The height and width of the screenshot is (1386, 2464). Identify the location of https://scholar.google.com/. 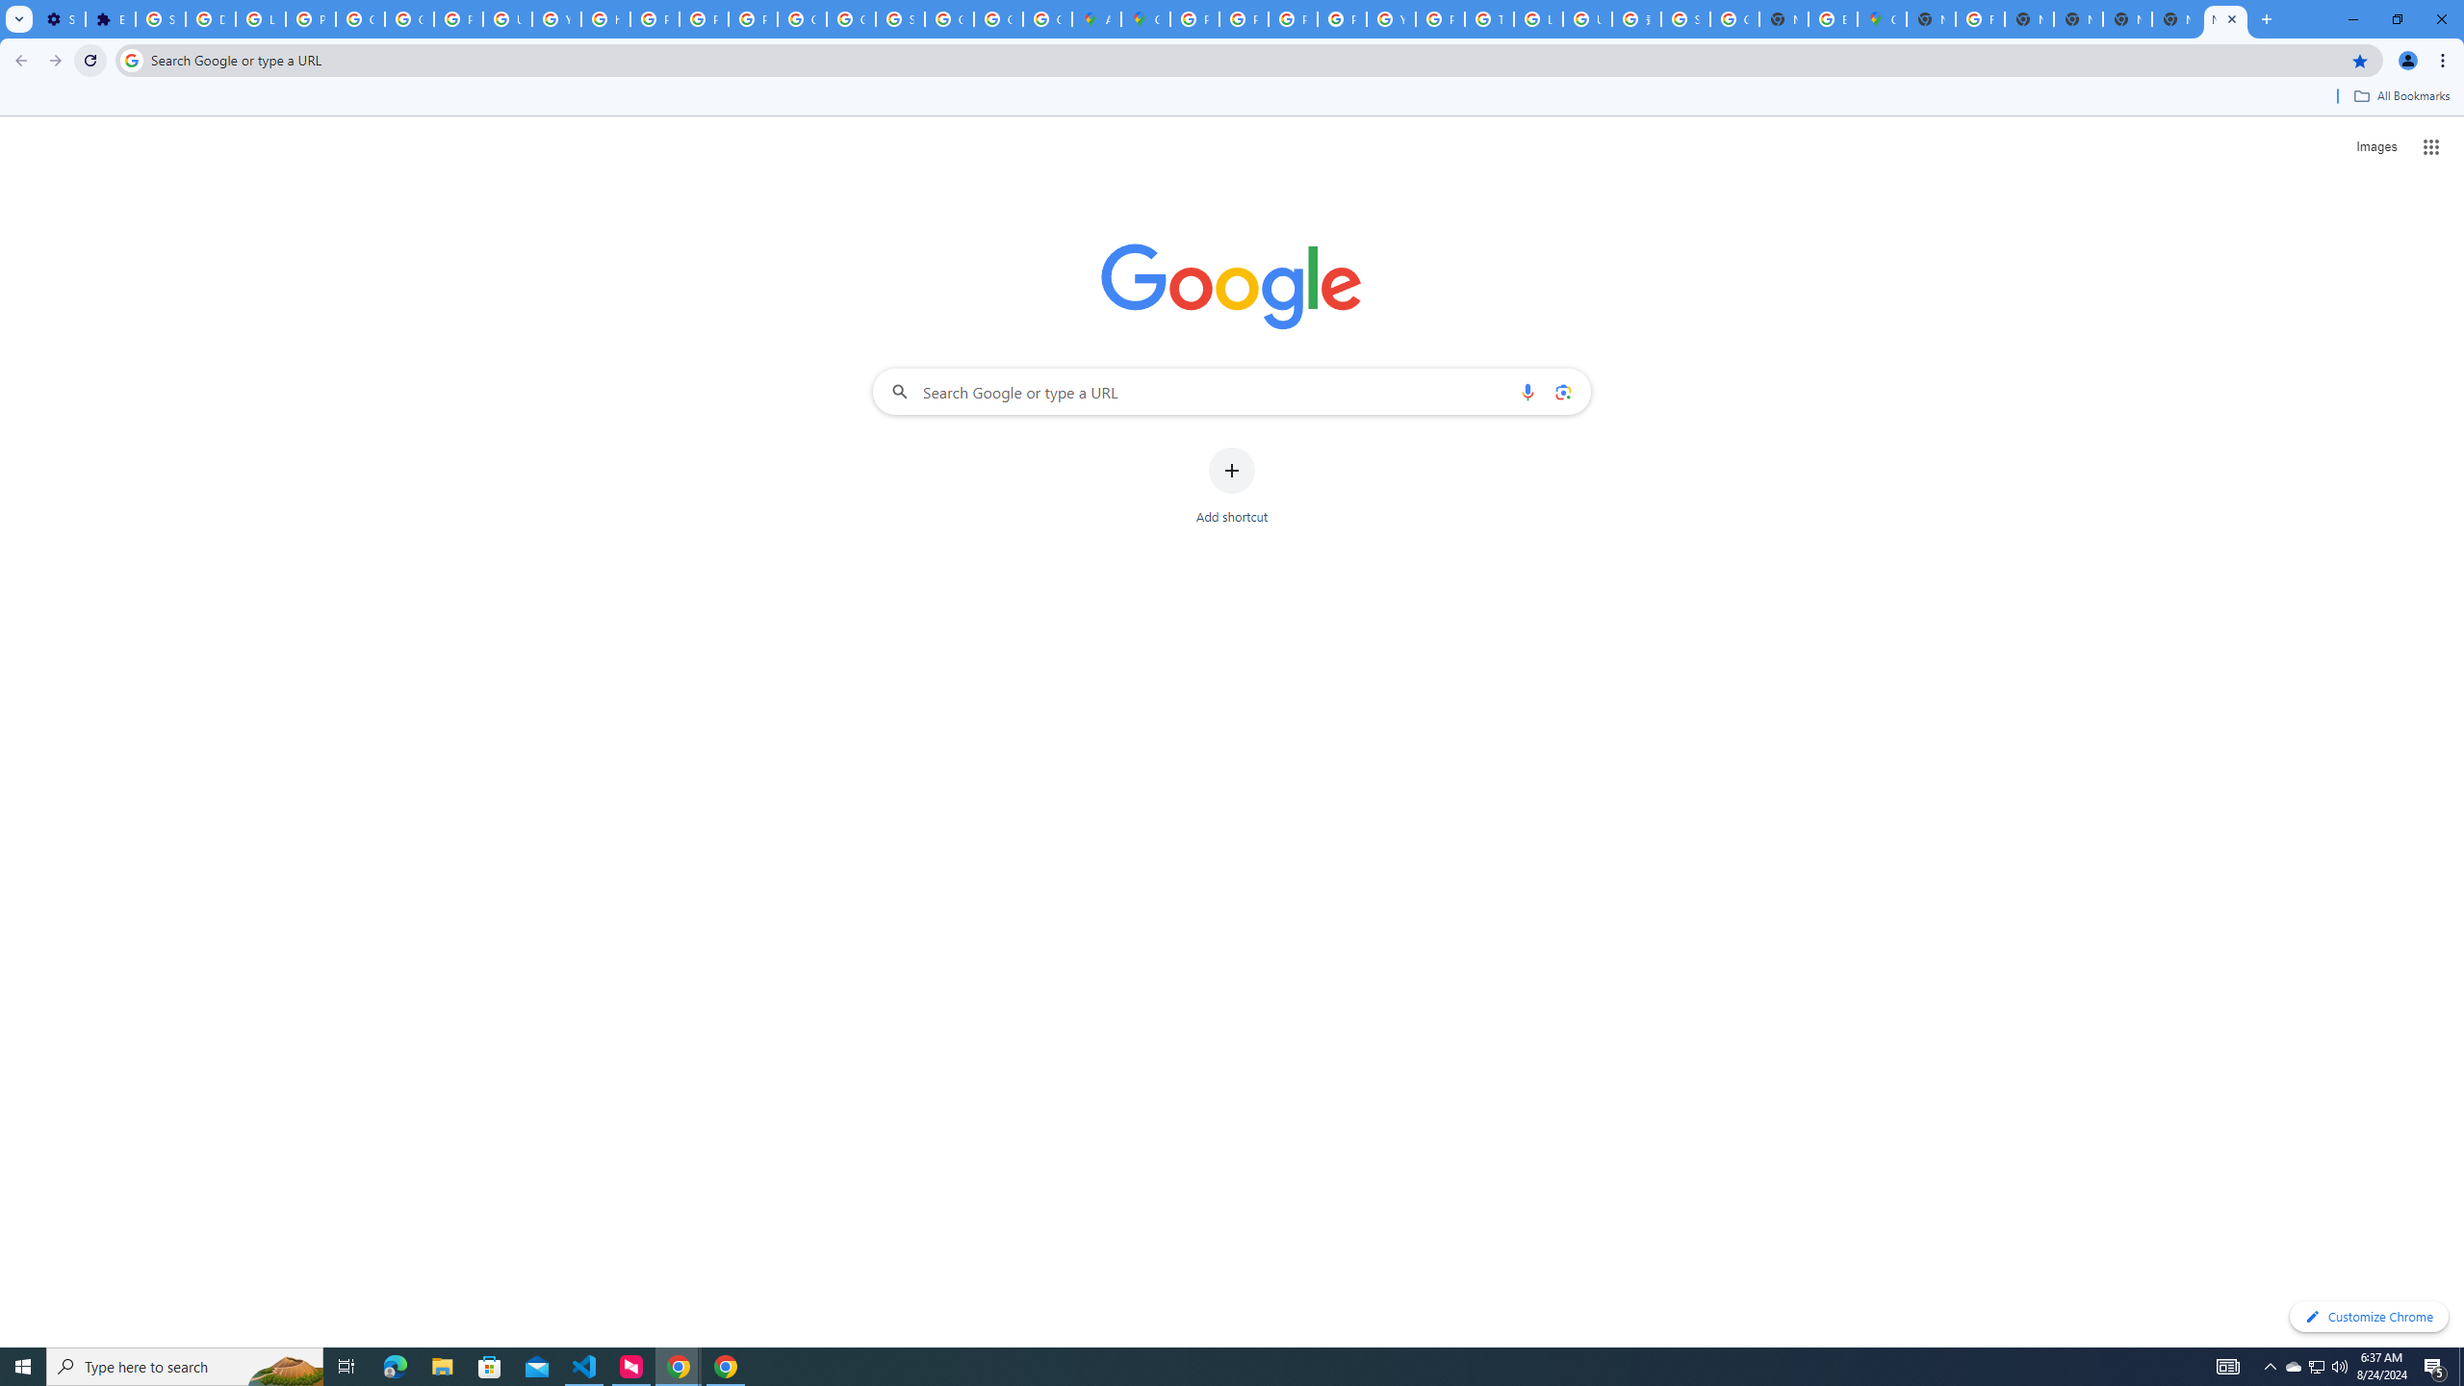
(604, 19).